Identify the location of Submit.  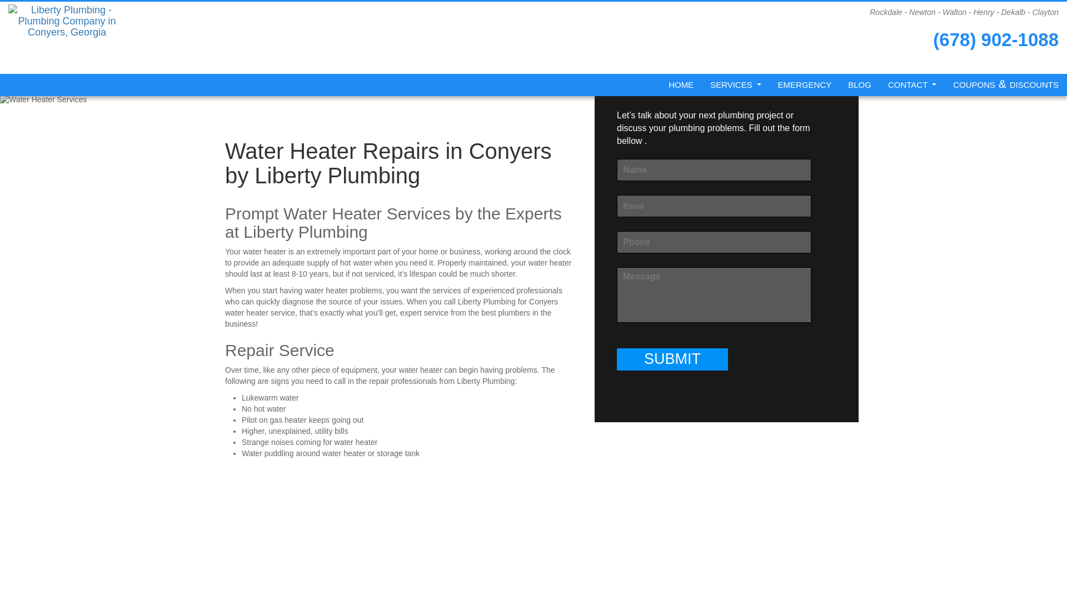
(672, 359).